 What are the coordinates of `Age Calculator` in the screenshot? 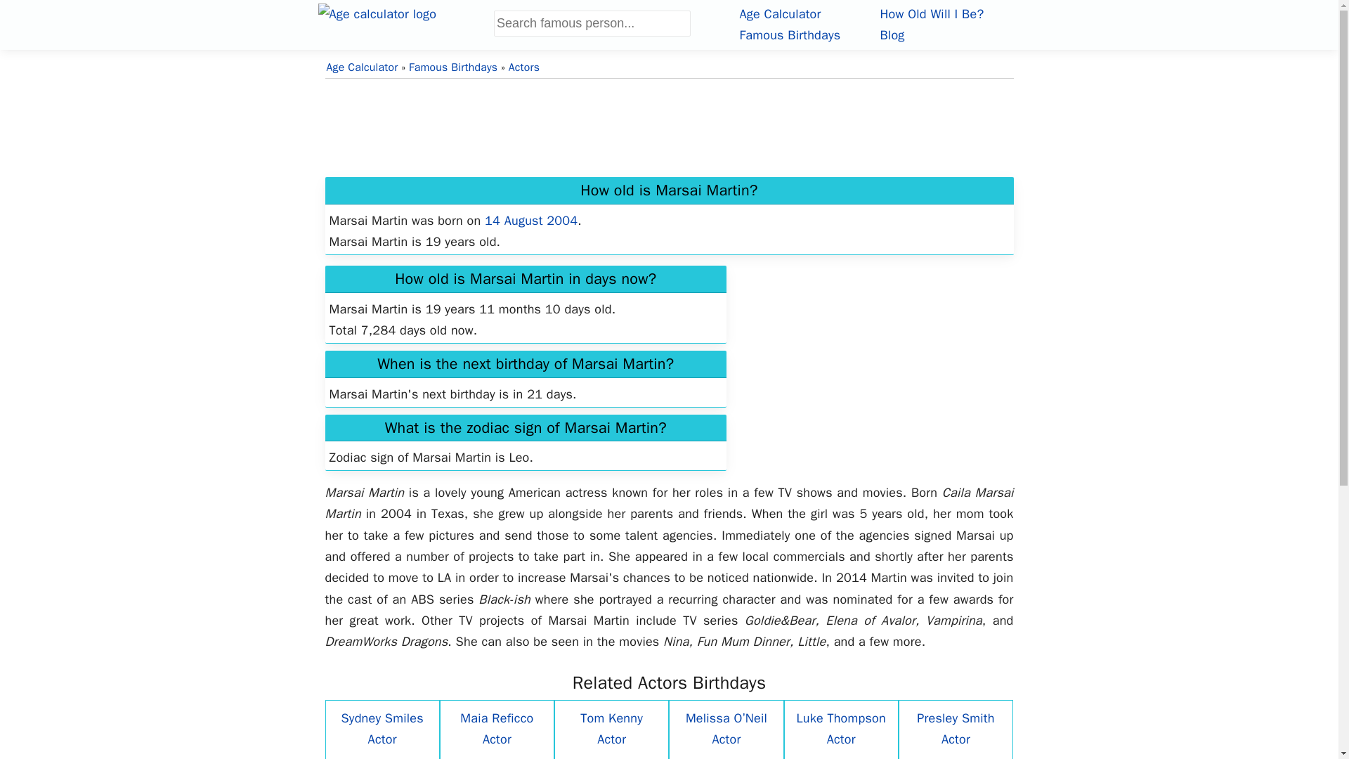 It's located at (362, 67).